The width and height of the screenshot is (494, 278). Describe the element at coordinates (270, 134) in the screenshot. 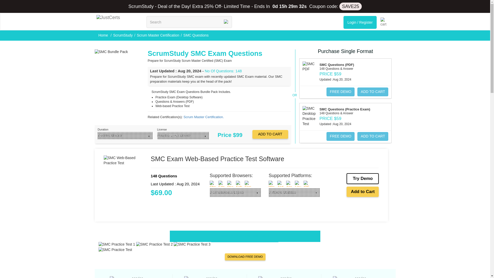

I see `ADD TO CART` at that location.